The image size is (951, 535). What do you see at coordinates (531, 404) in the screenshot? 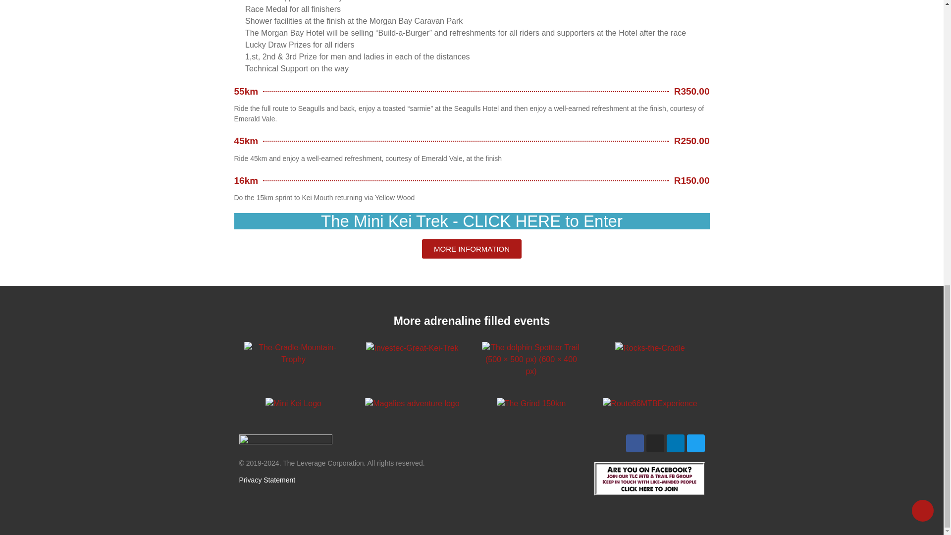
I see `The-Grind-150km` at bounding box center [531, 404].